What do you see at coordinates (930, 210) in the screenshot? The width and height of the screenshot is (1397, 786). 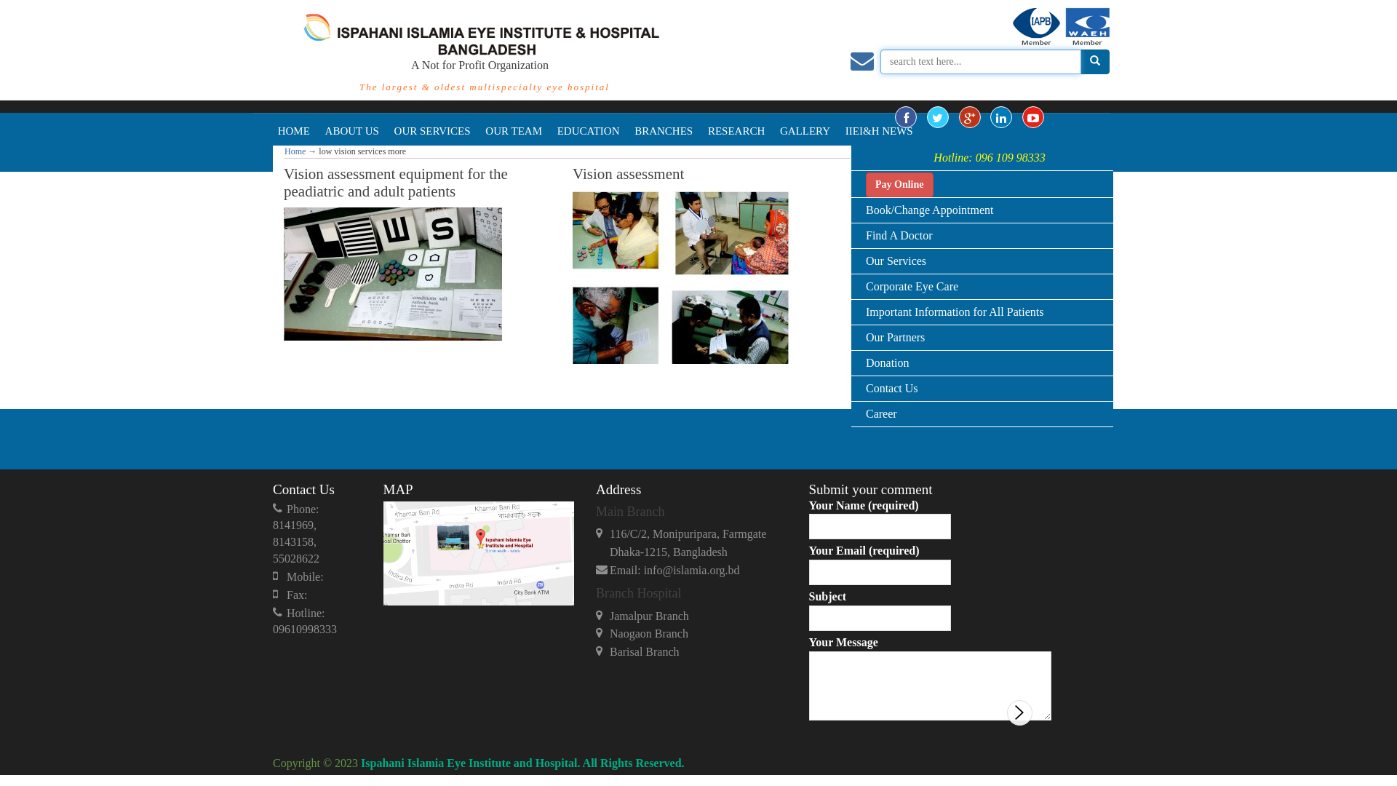 I see `Book/Change Appointment` at bounding box center [930, 210].